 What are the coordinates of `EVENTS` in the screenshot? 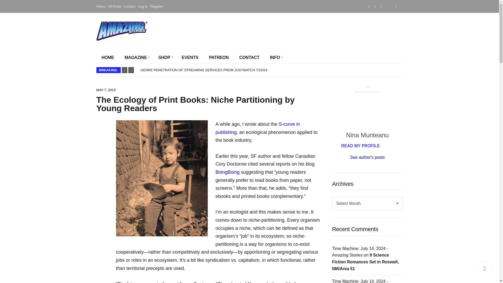 It's located at (190, 57).